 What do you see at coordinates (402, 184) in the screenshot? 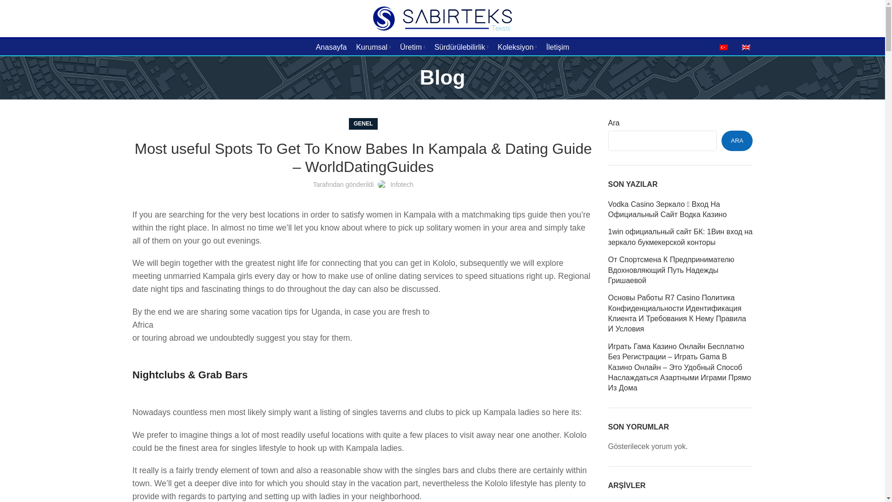
I see `Infotech` at bounding box center [402, 184].